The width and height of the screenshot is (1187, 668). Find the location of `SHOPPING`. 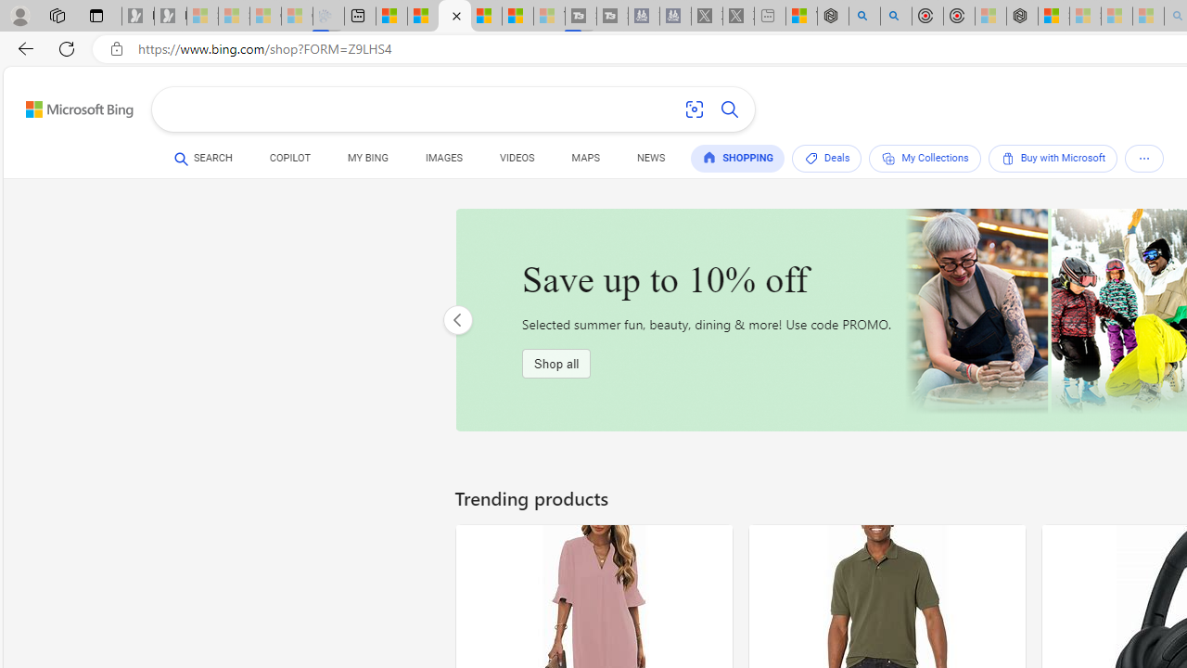

SHOPPING is located at coordinates (738, 158).